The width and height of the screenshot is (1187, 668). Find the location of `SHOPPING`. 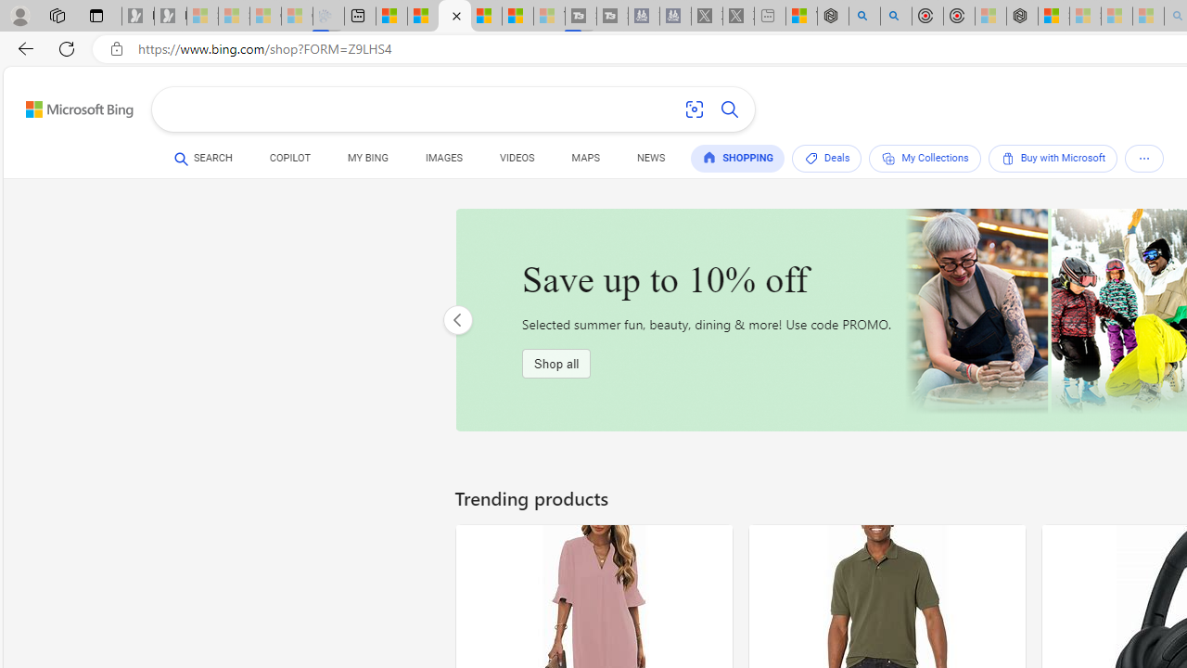

SHOPPING is located at coordinates (738, 158).